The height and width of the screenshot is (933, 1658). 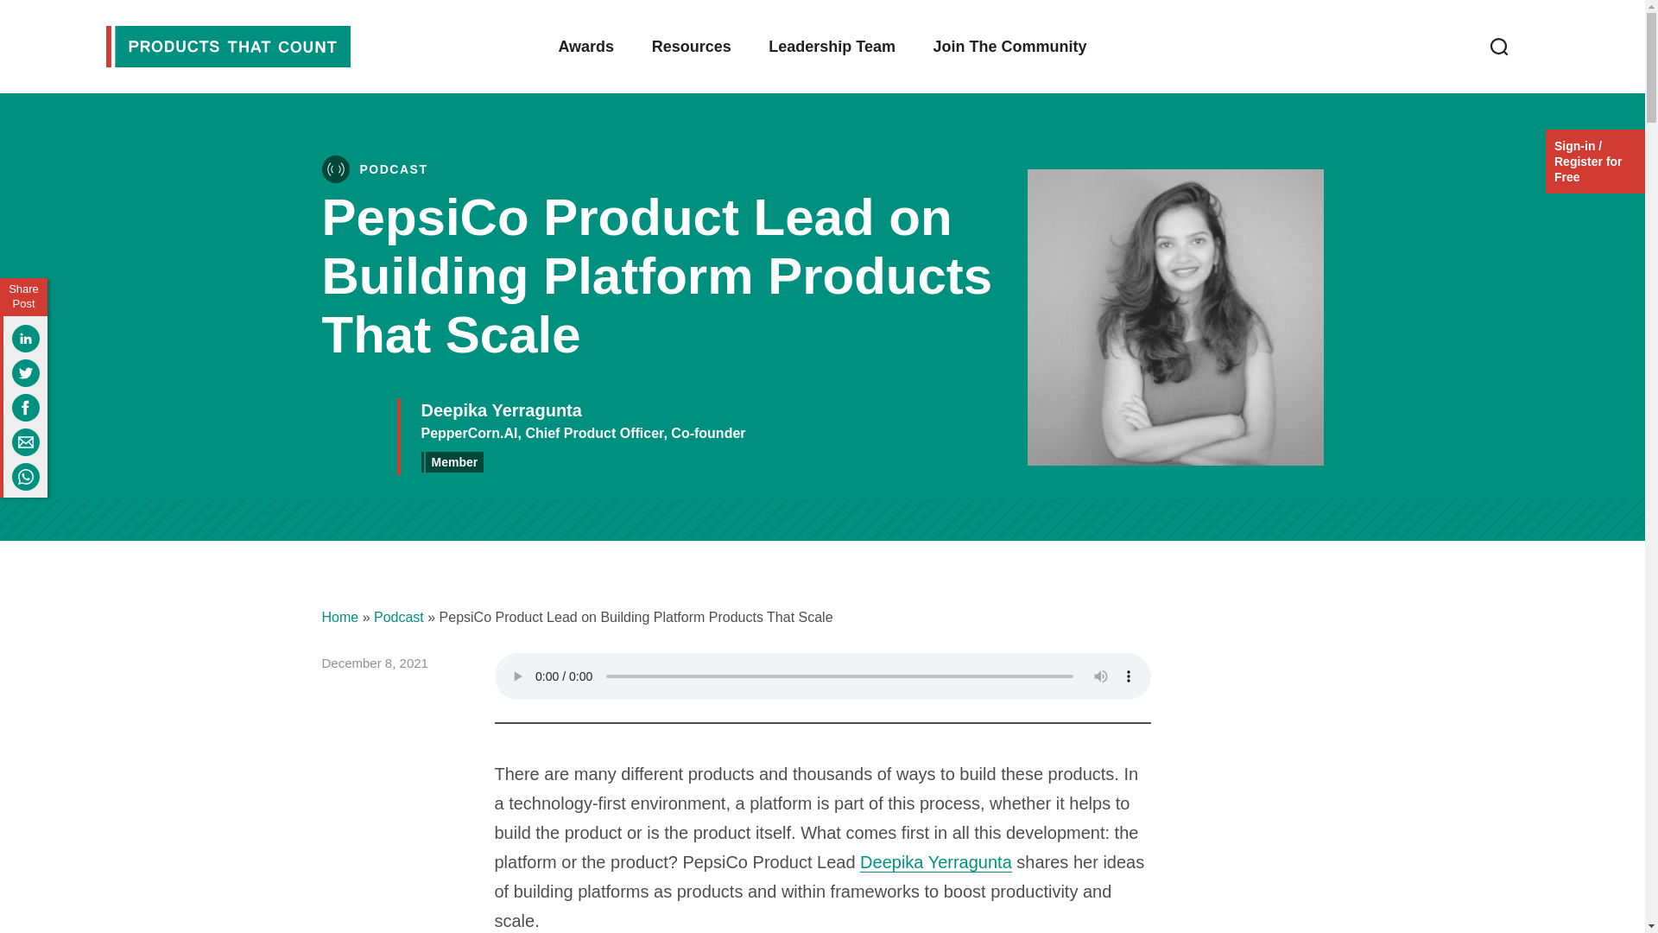 What do you see at coordinates (832, 52) in the screenshot?
I see `Leadership Team` at bounding box center [832, 52].